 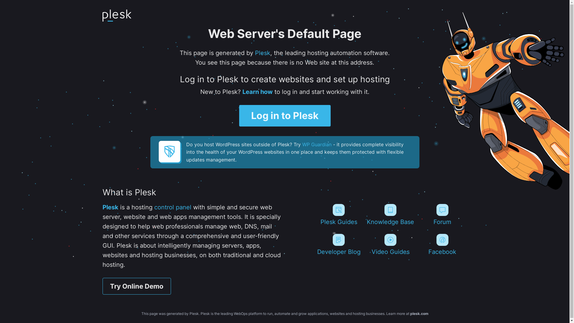 What do you see at coordinates (338, 215) in the screenshot?
I see `Plesk Guides` at bounding box center [338, 215].